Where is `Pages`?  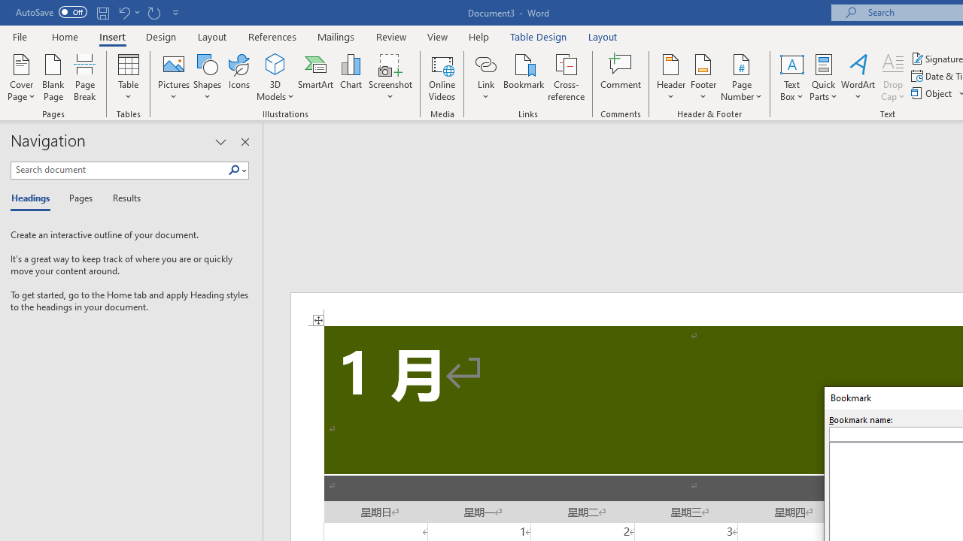 Pages is located at coordinates (79, 198).